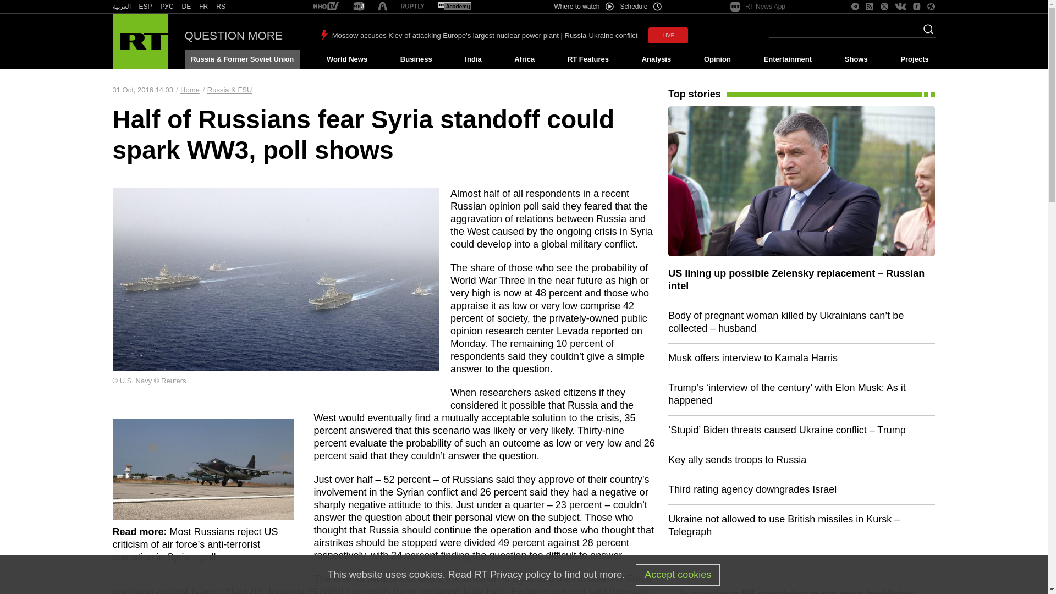 The image size is (1056, 594). What do you see at coordinates (204, 7) in the screenshot?
I see `FR` at bounding box center [204, 7].